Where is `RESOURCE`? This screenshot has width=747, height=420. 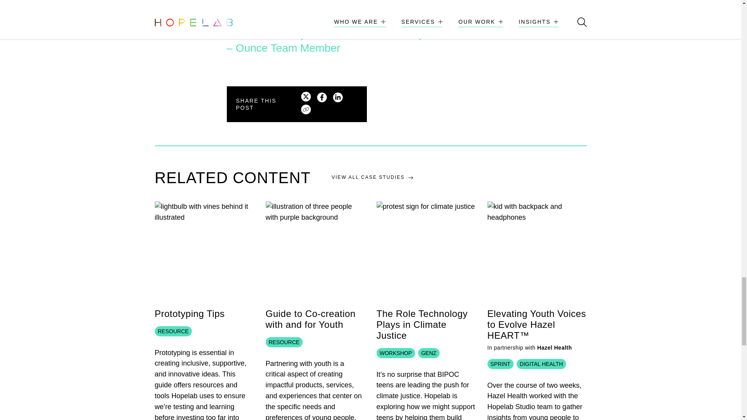 RESOURCE is located at coordinates (175, 341).